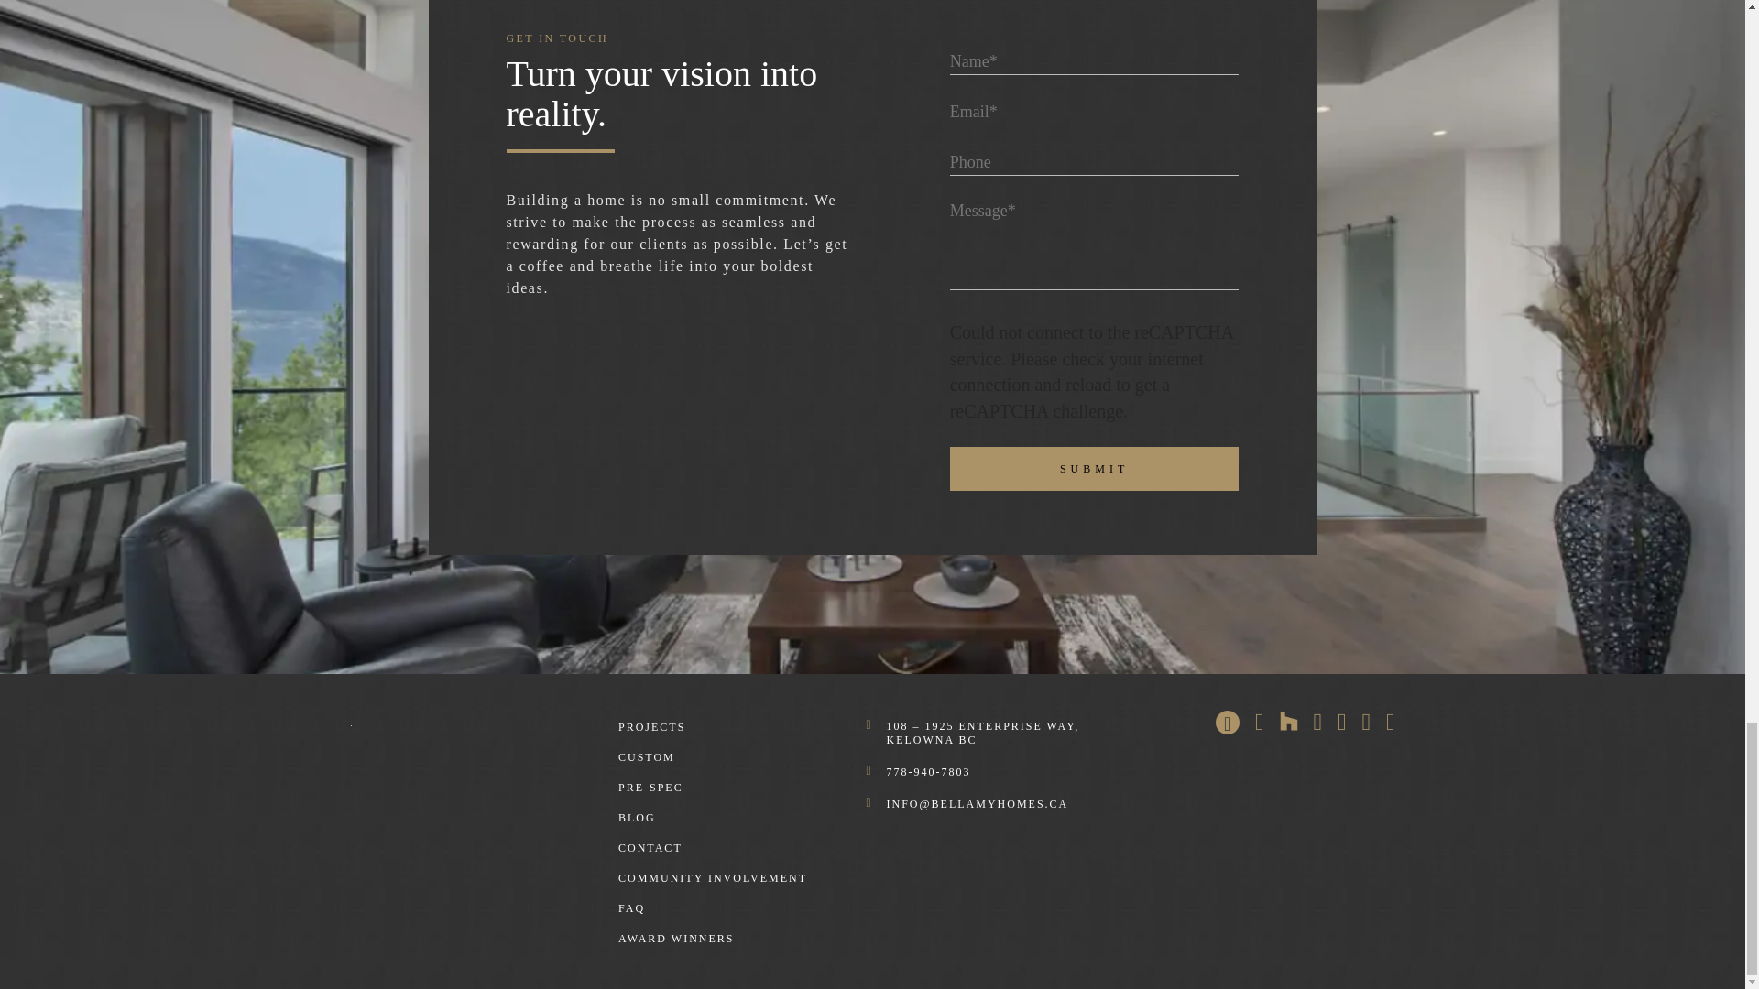 This screenshot has width=1759, height=989. What do you see at coordinates (713, 877) in the screenshot?
I see `COMMUNITY INVOLVEMENT` at bounding box center [713, 877].